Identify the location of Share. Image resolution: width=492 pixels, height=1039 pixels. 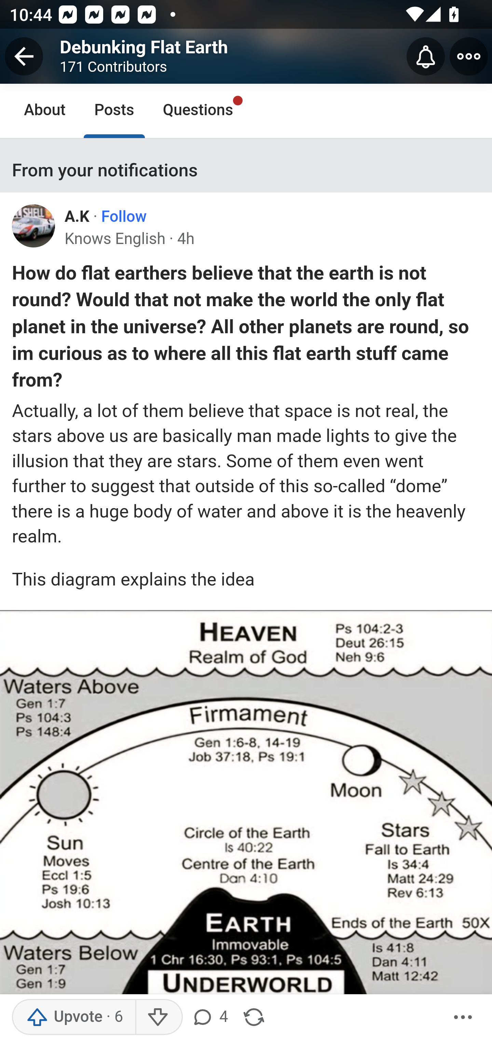
(254, 1017).